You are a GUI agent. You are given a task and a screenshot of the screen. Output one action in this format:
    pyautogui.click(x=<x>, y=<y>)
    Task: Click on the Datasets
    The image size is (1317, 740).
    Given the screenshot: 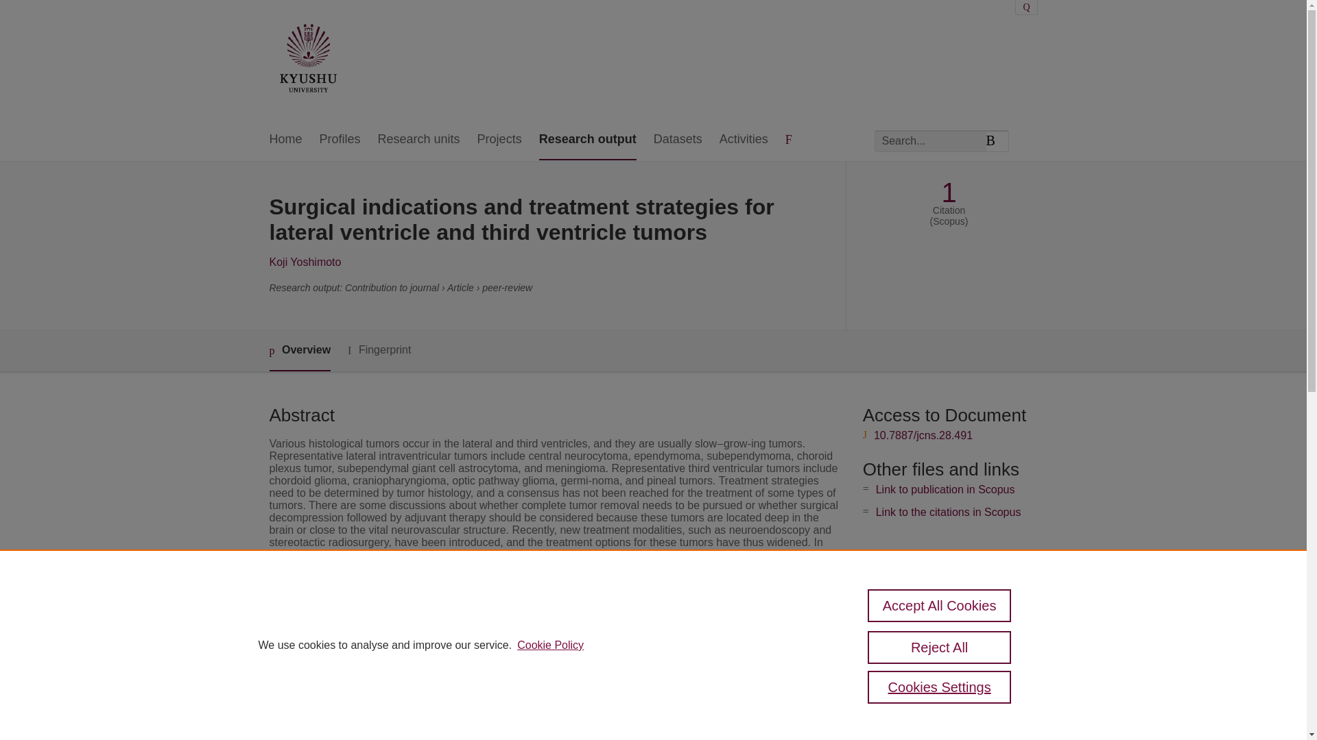 What is the action you would take?
    pyautogui.click(x=678, y=140)
    